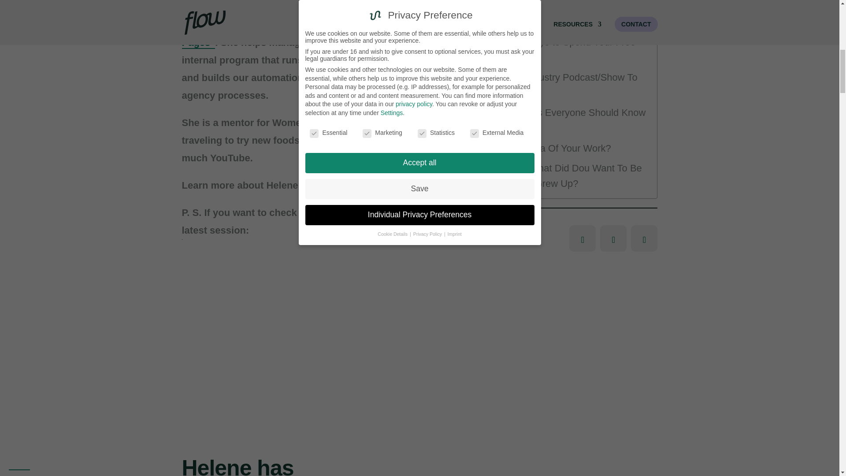 Image resolution: width=846 pixels, height=476 pixels. What do you see at coordinates (568, 49) in the screenshot?
I see `Favorite Ways to Spend Your Free Time?` at bounding box center [568, 49].